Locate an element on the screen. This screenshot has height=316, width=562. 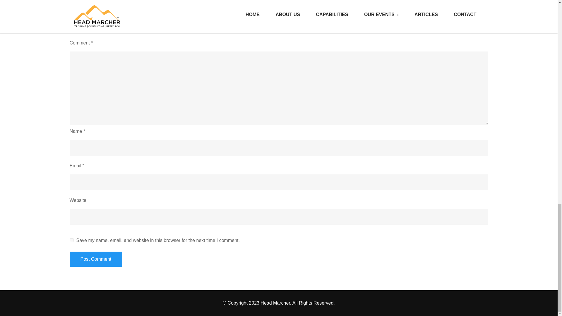
yes is located at coordinates (71, 240).